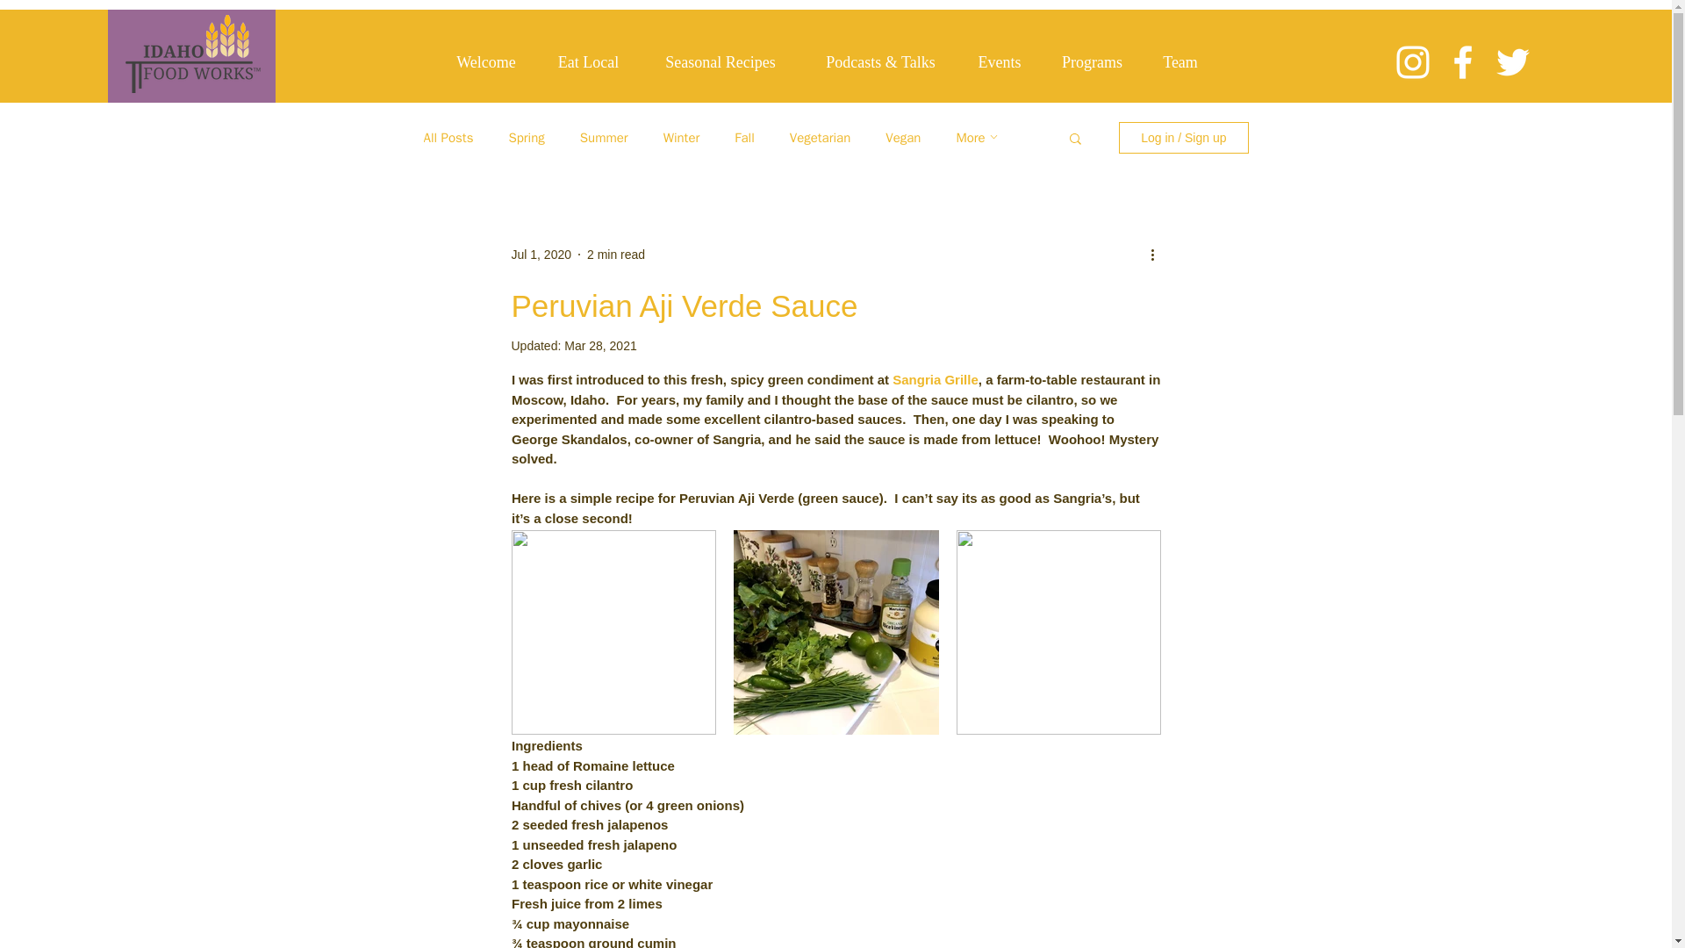 The height and width of the screenshot is (948, 1685). Describe the element at coordinates (600, 345) in the screenshot. I see `Mar 28, 2021` at that location.